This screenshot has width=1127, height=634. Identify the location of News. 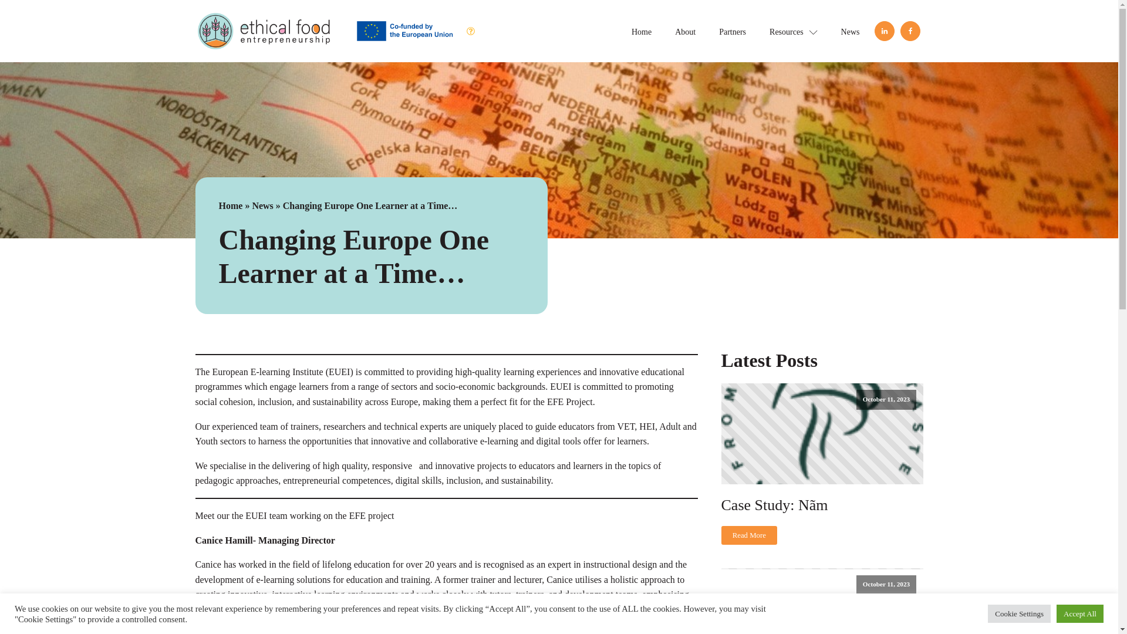
(850, 31).